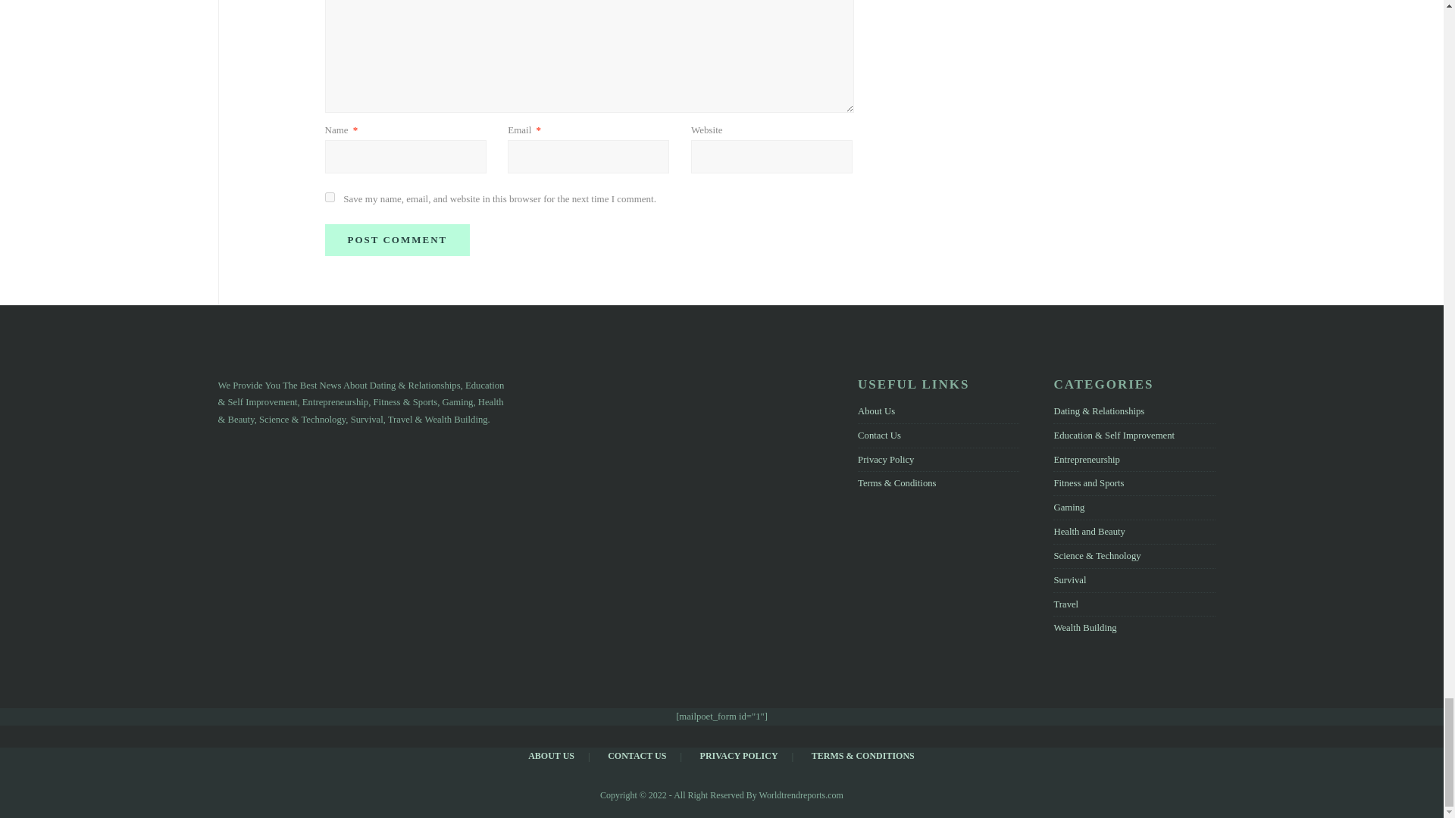 The height and width of the screenshot is (818, 1455). What do you see at coordinates (397, 239) in the screenshot?
I see `Post Comment` at bounding box center [397, 239].